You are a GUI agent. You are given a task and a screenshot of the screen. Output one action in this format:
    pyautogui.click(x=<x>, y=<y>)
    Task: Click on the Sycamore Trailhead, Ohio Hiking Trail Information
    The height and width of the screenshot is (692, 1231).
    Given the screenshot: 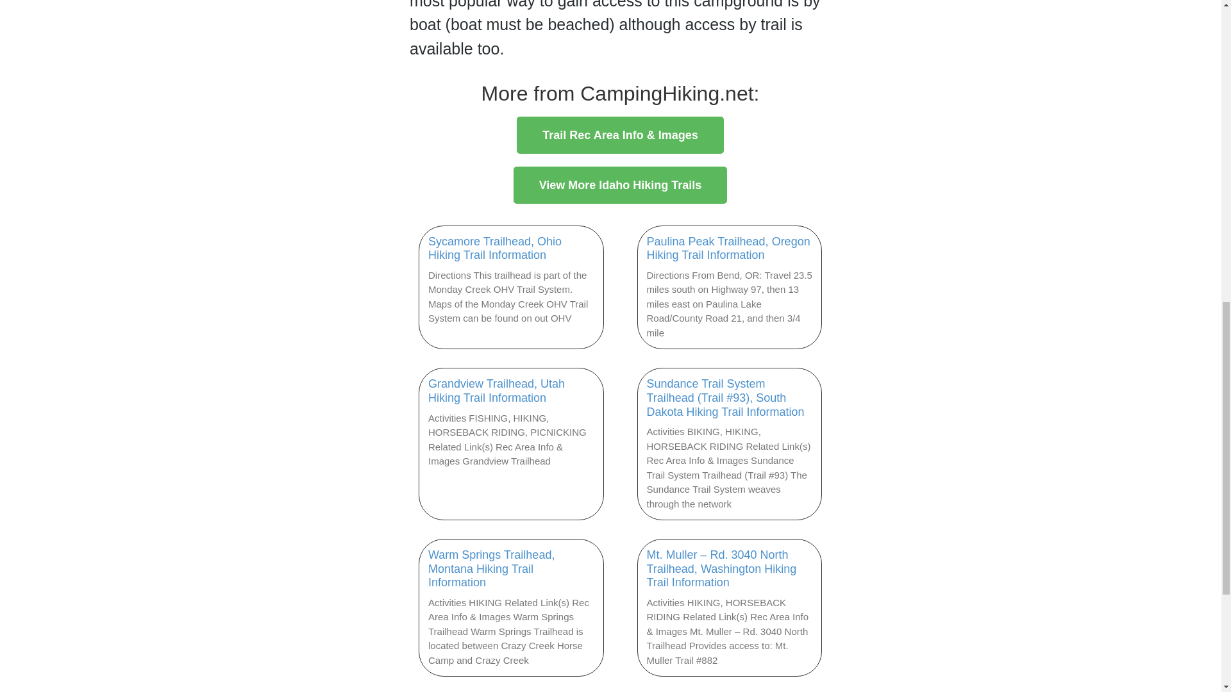 What is the action you would take?
    pyautogui.click(x=495, y=249)
    